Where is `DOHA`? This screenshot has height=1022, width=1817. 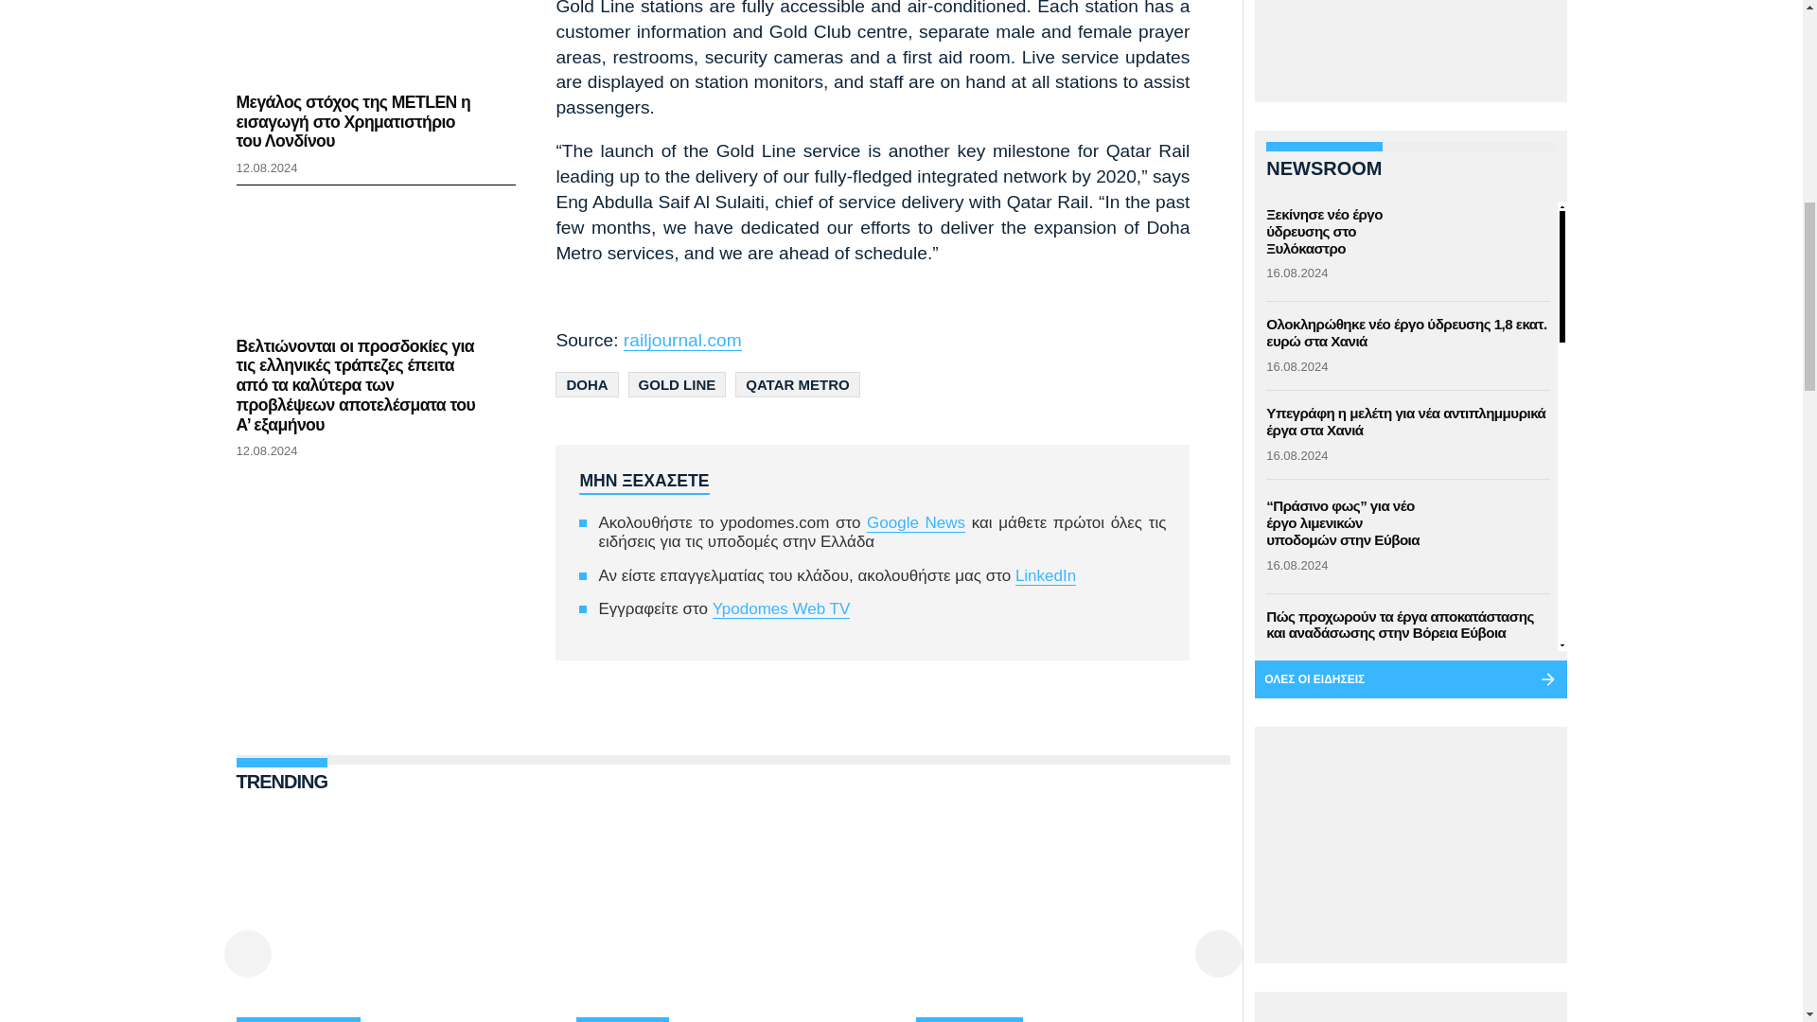 DOHA is located at coordinates (587, 384).